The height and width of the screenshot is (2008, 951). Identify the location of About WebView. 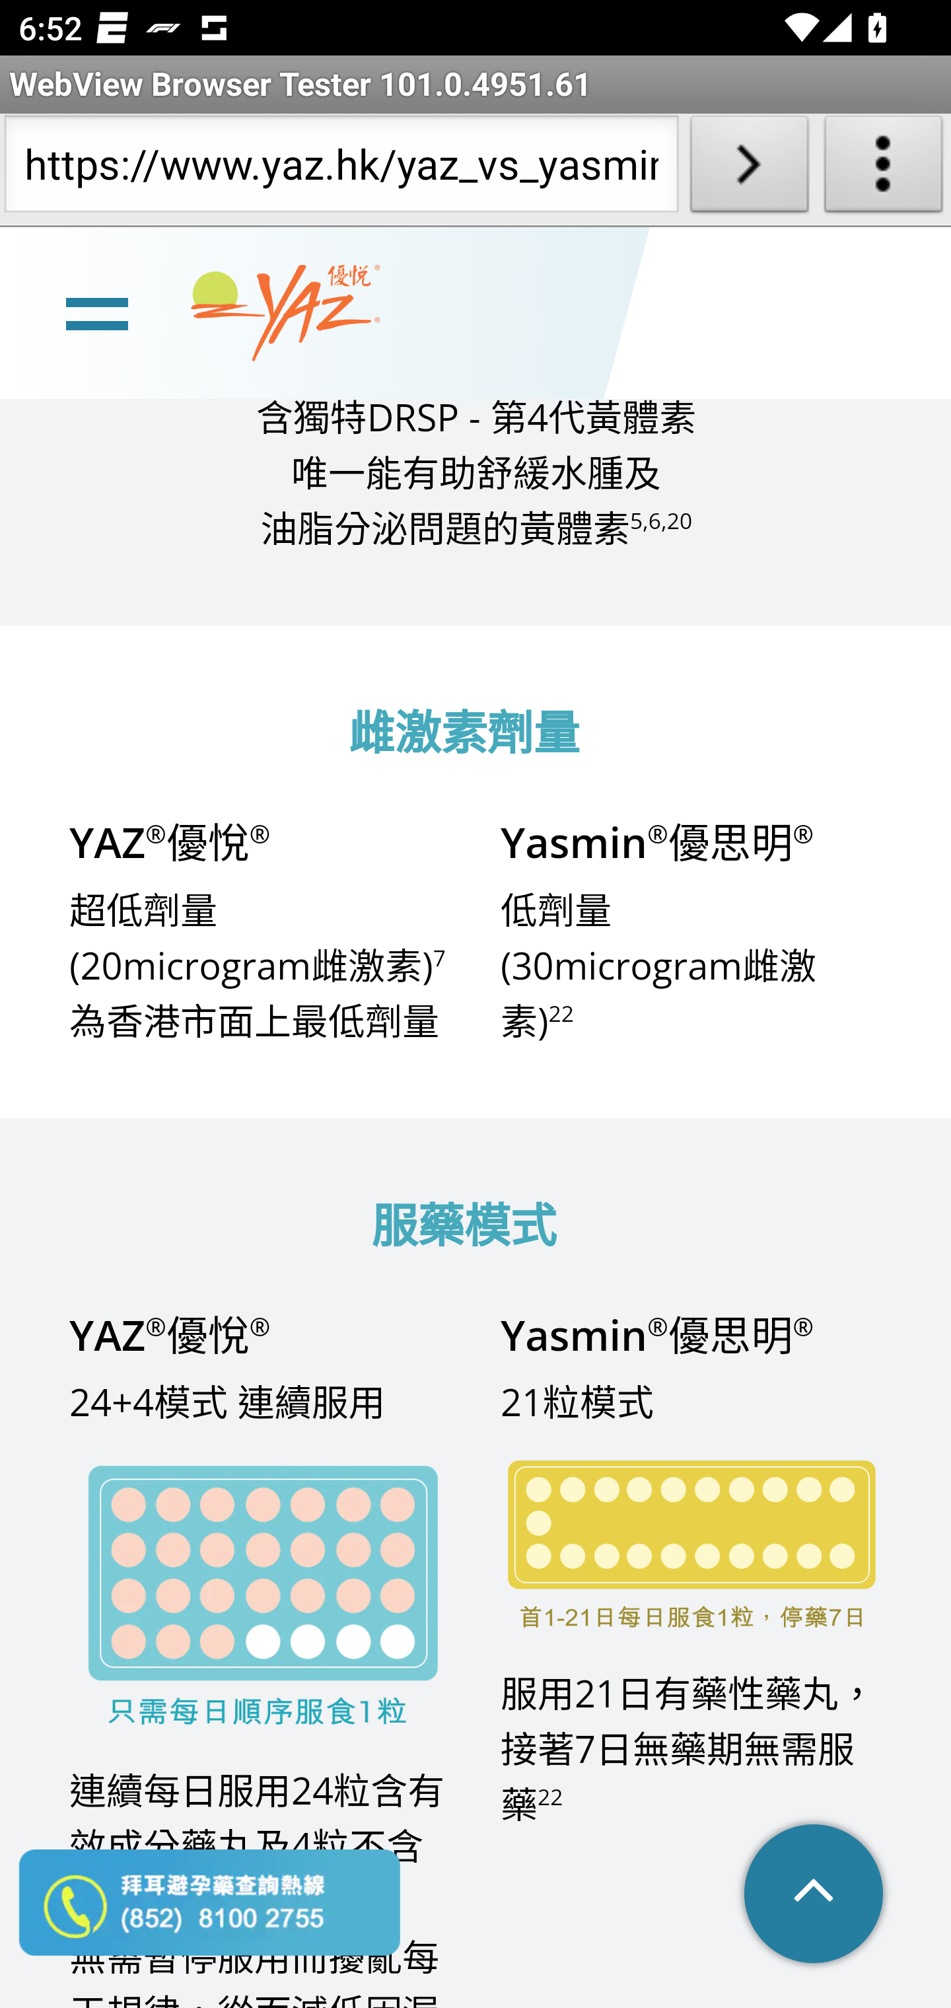
(884, 169).